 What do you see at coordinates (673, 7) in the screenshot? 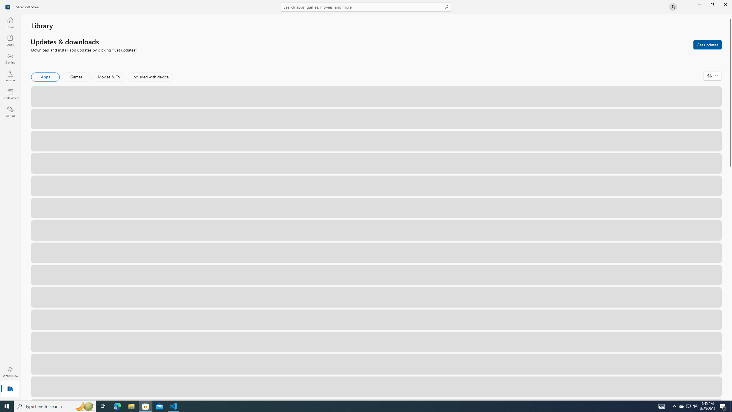
I see `User profile` at bounding box center [673, 7].